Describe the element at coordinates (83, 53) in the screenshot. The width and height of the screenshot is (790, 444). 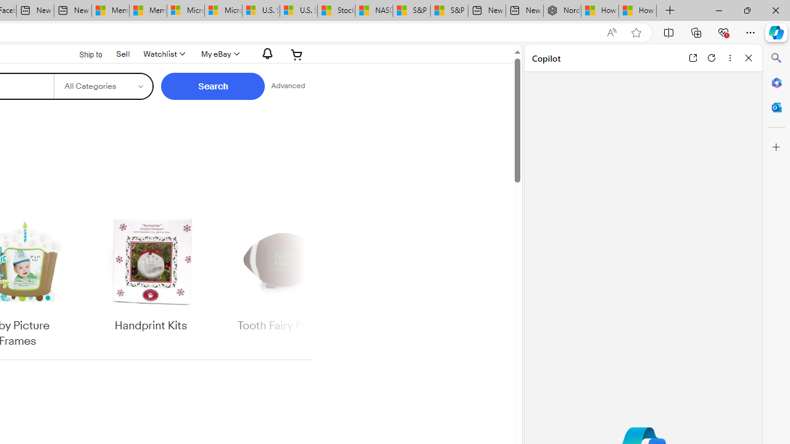
I see `Ship to` at that location.